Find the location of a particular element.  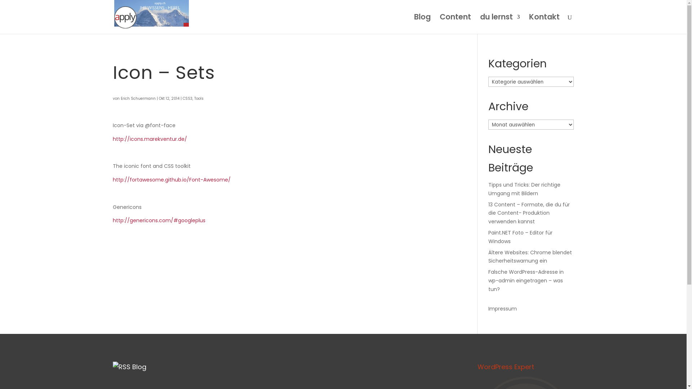

Tools is located at coordinates (199, 99).